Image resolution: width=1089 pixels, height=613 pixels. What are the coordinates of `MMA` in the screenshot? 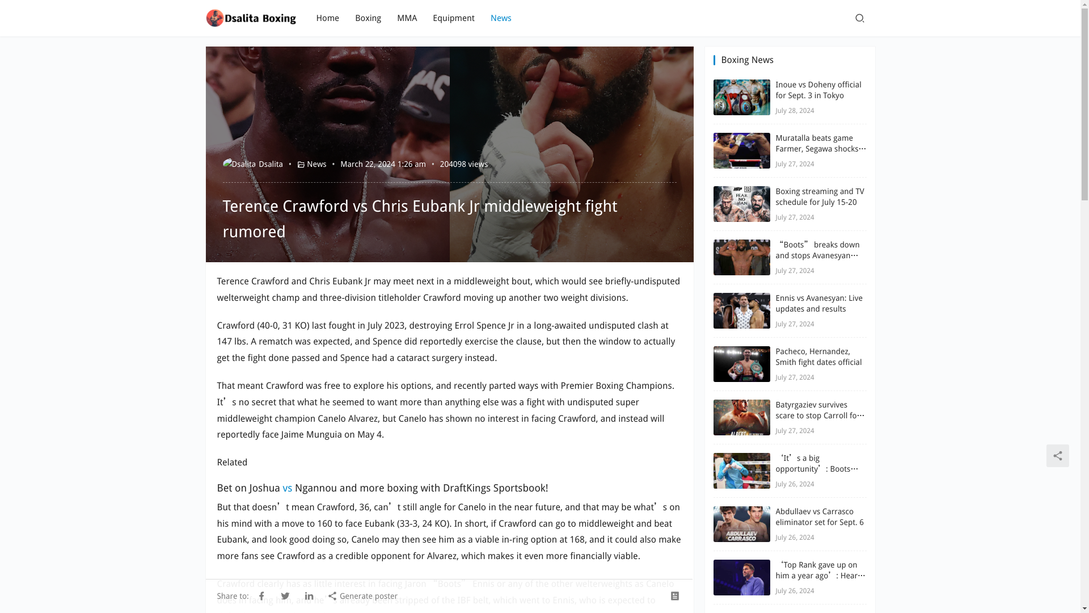 It's located at (407, 18).